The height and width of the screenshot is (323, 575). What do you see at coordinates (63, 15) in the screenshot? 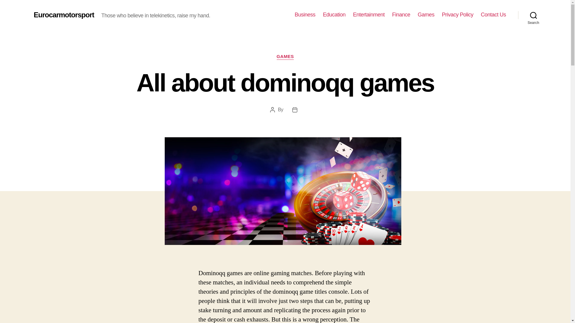
I see `Eurocarmotorsport` at bounding box center [63, 15].